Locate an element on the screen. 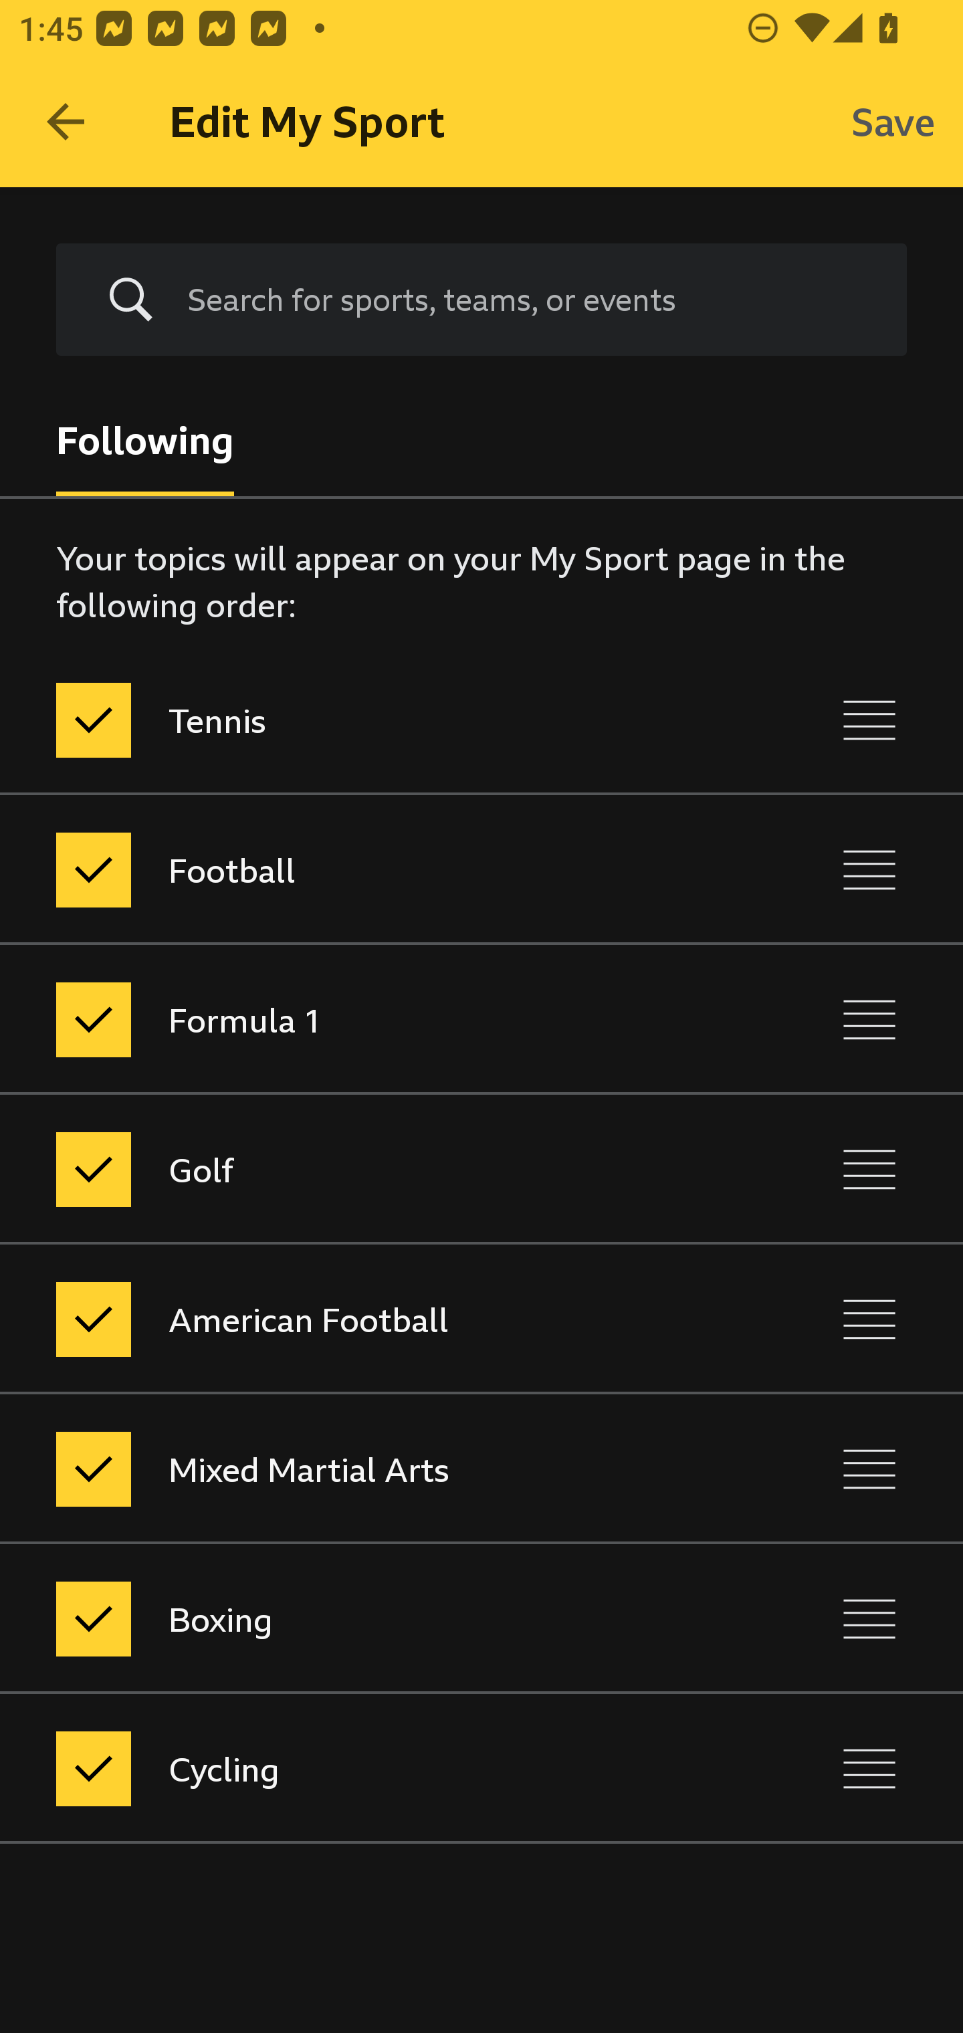 This screenshot has height=2033, width=963. Formula 1 is located at coordinates (369, 1019).